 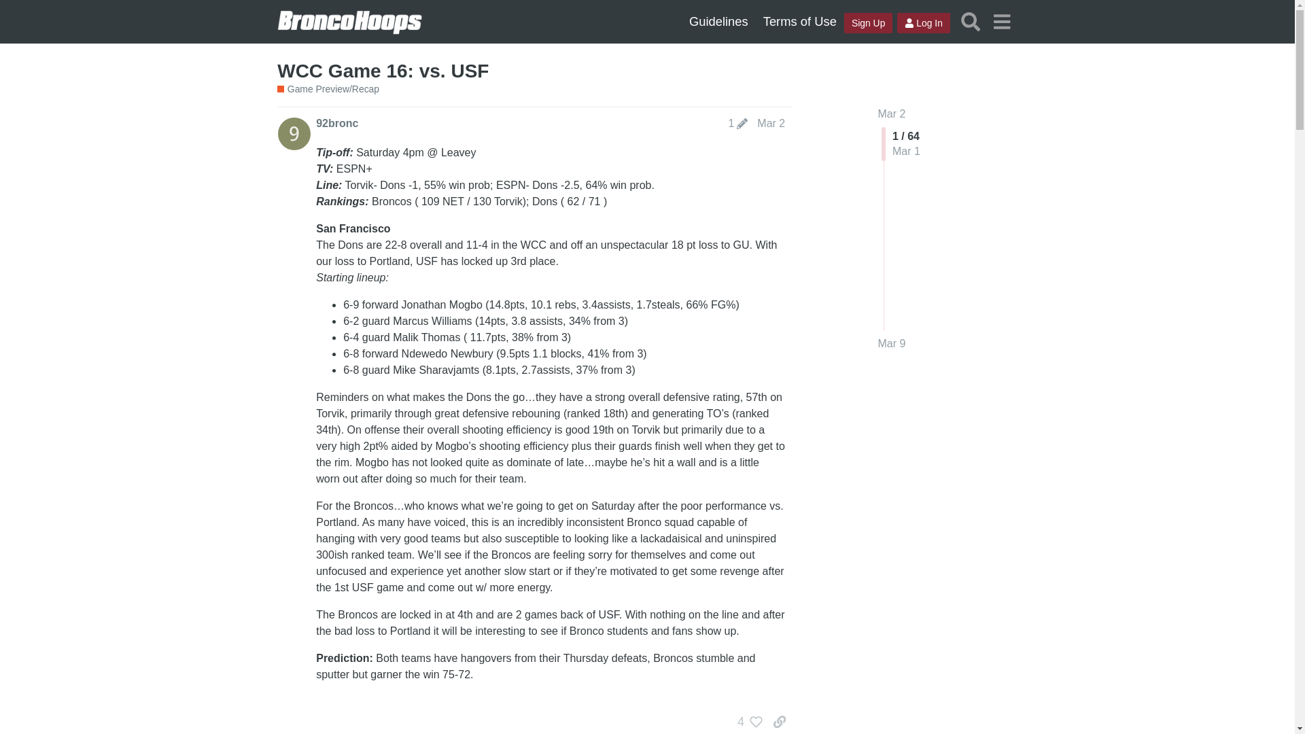 What do you see at coordinates (1001, 21) in the screenshot?
I see `menu` at bounding box center [1001, 21].